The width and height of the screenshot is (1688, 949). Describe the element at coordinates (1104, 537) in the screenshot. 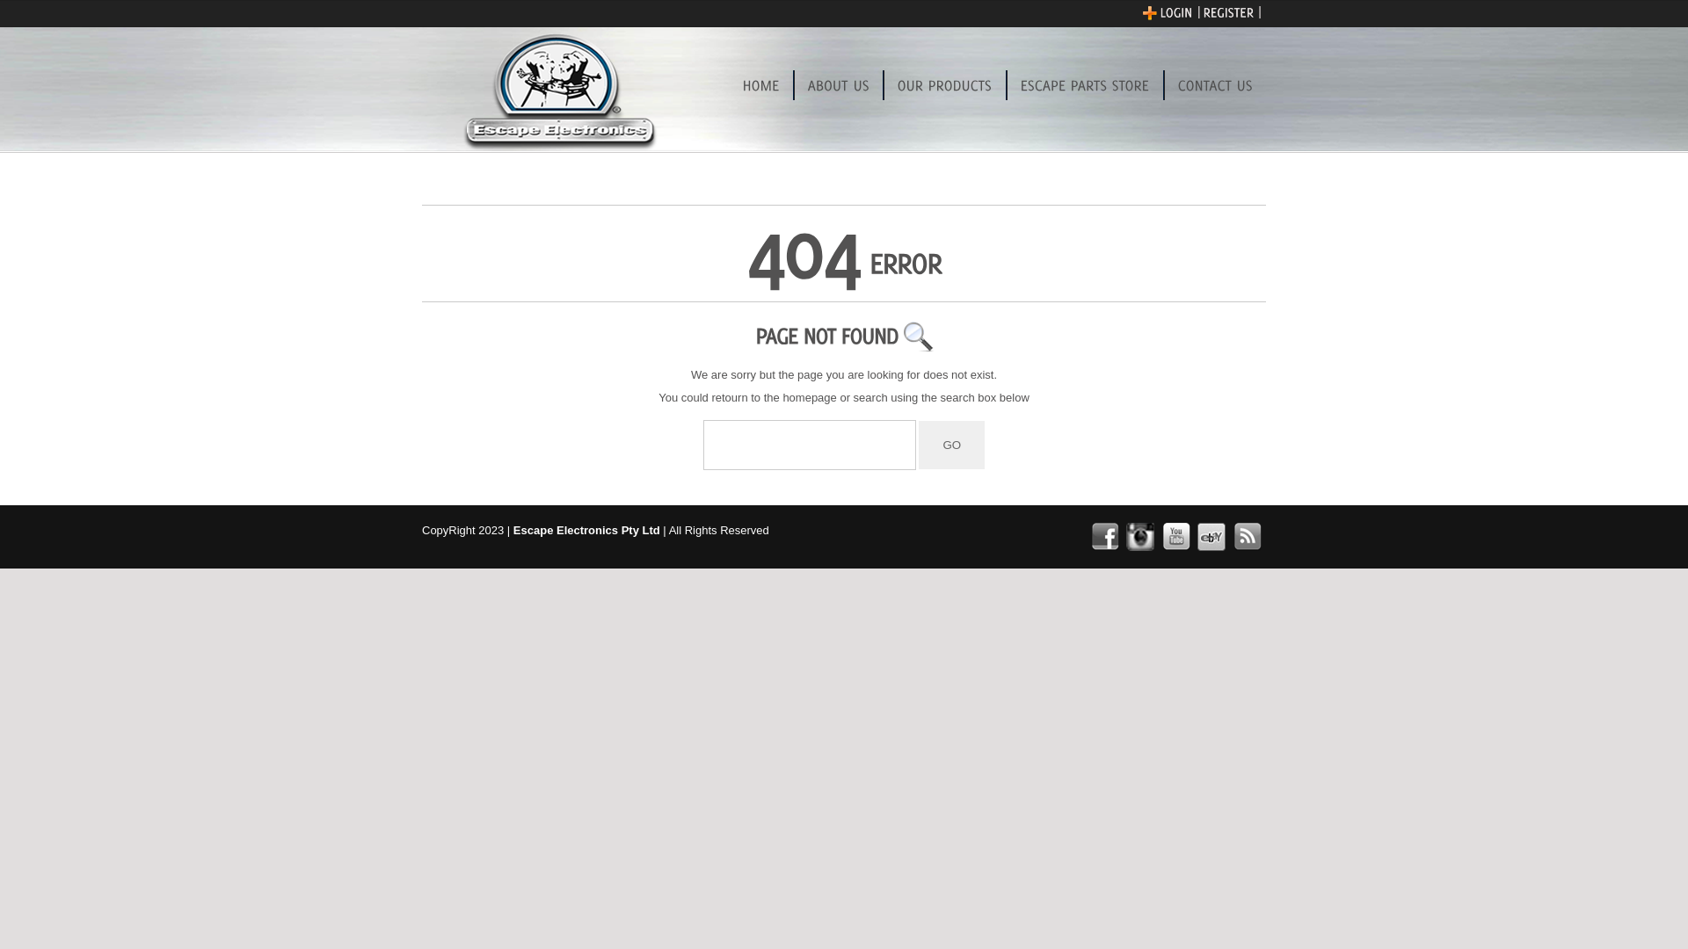

I see `facebook` at that location.